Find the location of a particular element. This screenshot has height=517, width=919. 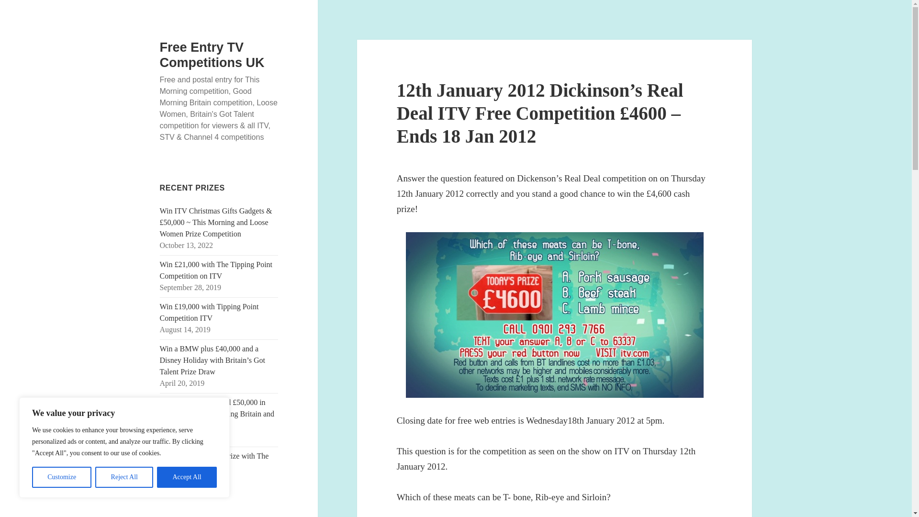

Reject All is located at coordinates (124, 477).